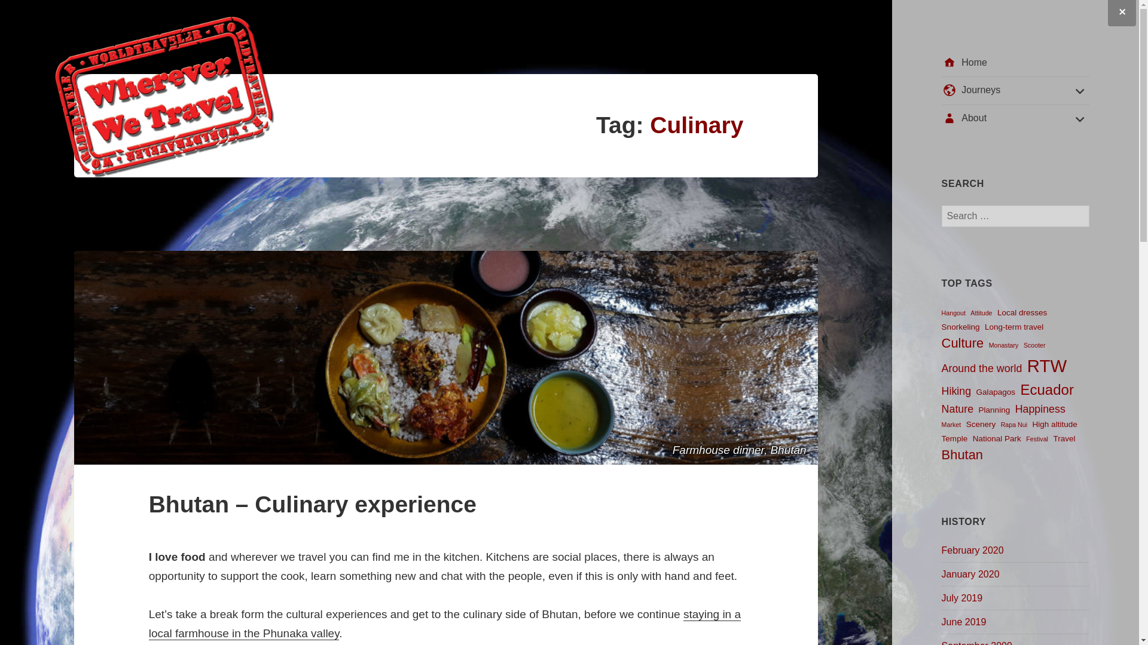  What do you see at coordinates (1014, 118) in the screenshot?
I see `About` at bounding box center [1014, 118].